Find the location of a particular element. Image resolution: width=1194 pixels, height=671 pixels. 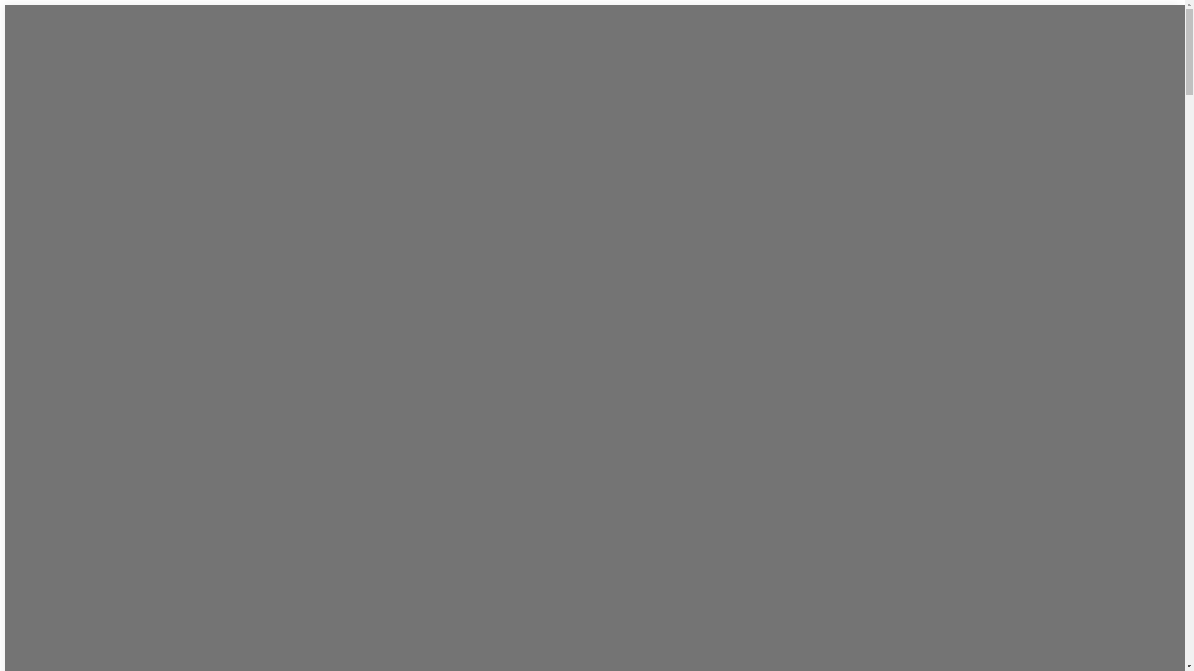

Waste Lawyers is located at coordinates (552, 215).